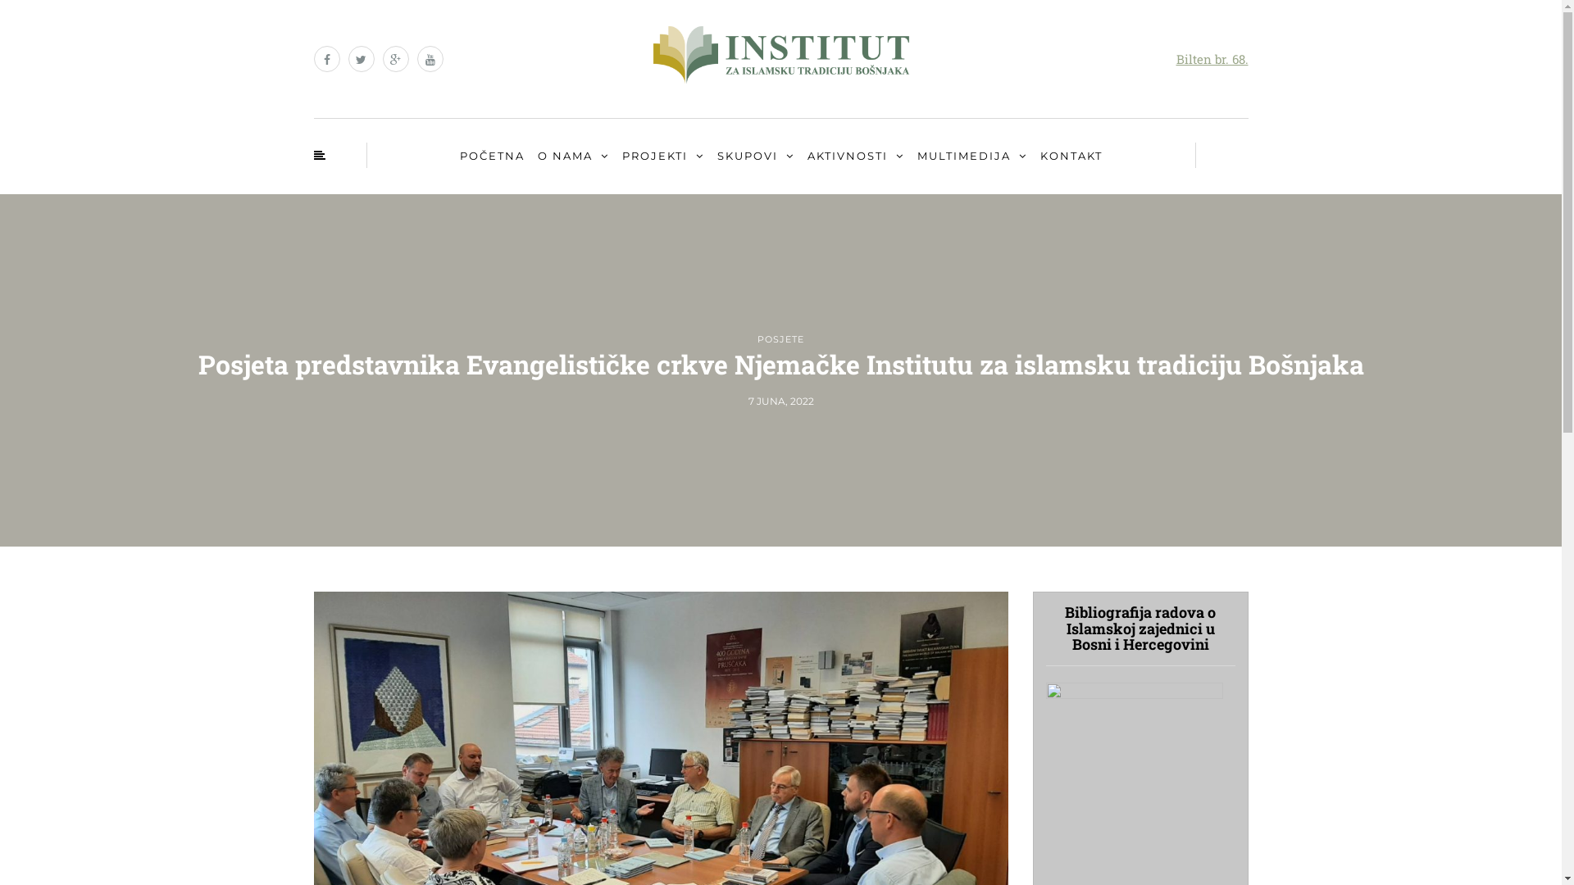  I want to click on O NAMA, so click(572, 157).